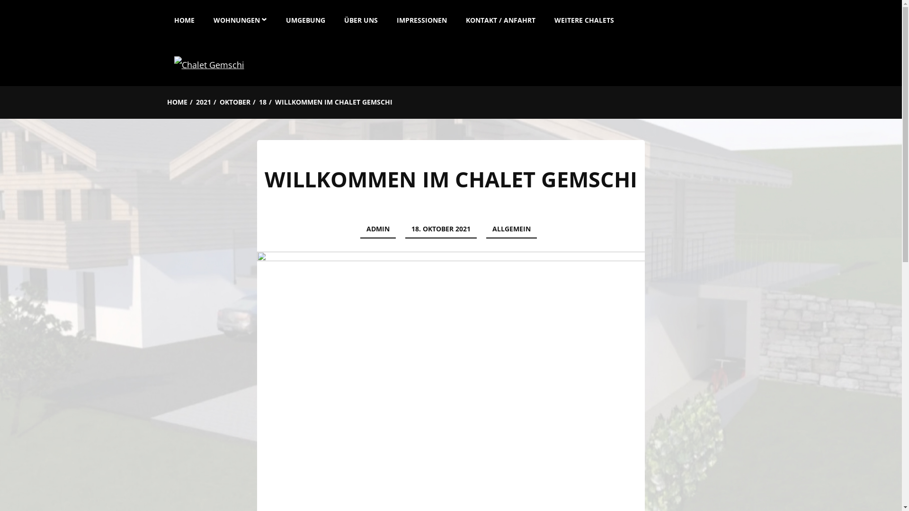 This screenshot has height=511, width=909. What do you see at coordinates (441, 229) in the screenshot?
I see `18. OKTOBER 2021` at bounding box center [441, 229].